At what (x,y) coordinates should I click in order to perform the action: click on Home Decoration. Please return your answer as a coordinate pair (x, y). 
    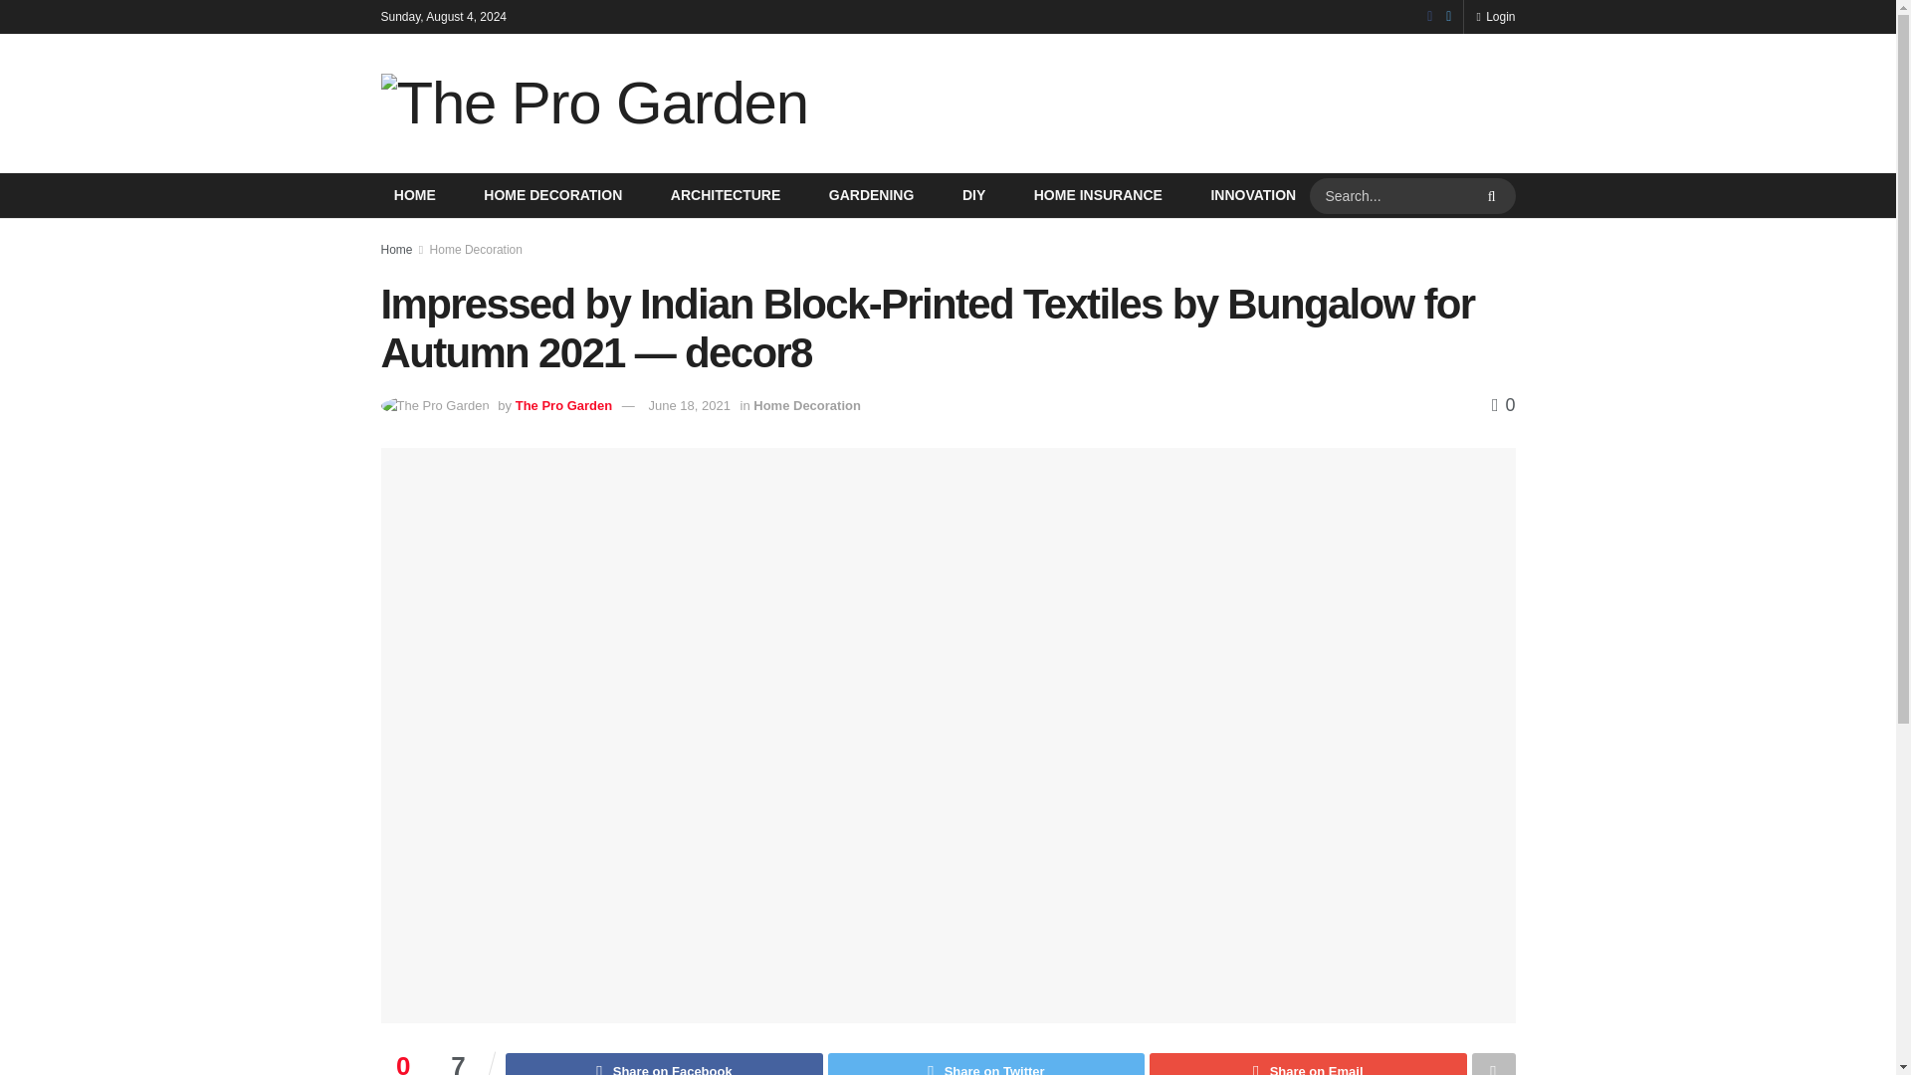
    Looking at the image, I should click on (806, 404).